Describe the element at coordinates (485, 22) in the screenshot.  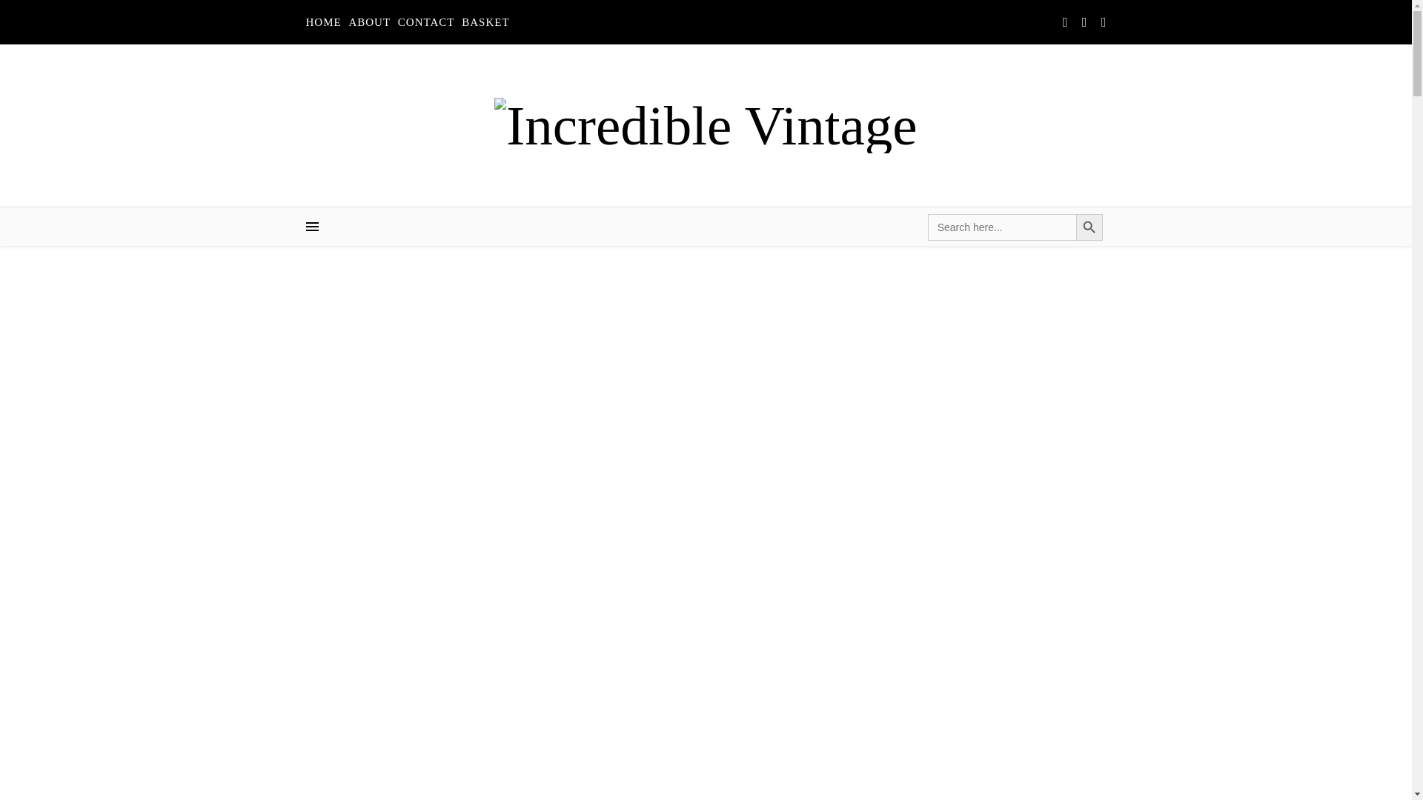
I see `BASKET` at that location.